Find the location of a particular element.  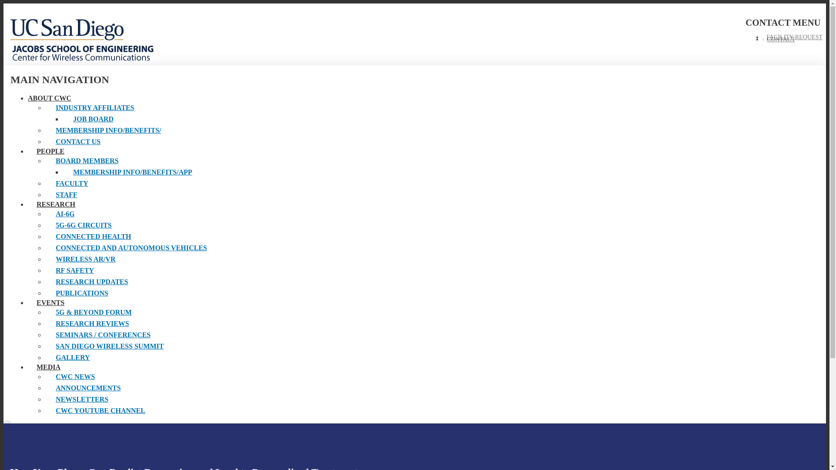

Skip to main content is located at coordinates (415, 4).